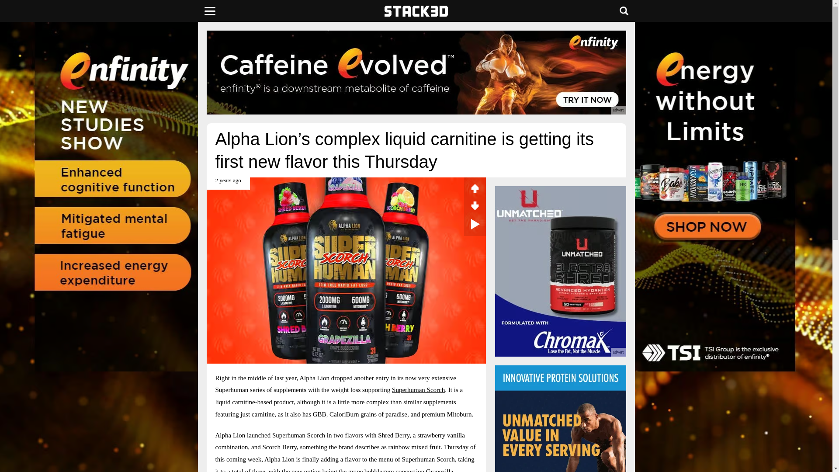 This screenshot has height=472, width=839. I want to click on Superhuman Scorch, so click(418, 390).